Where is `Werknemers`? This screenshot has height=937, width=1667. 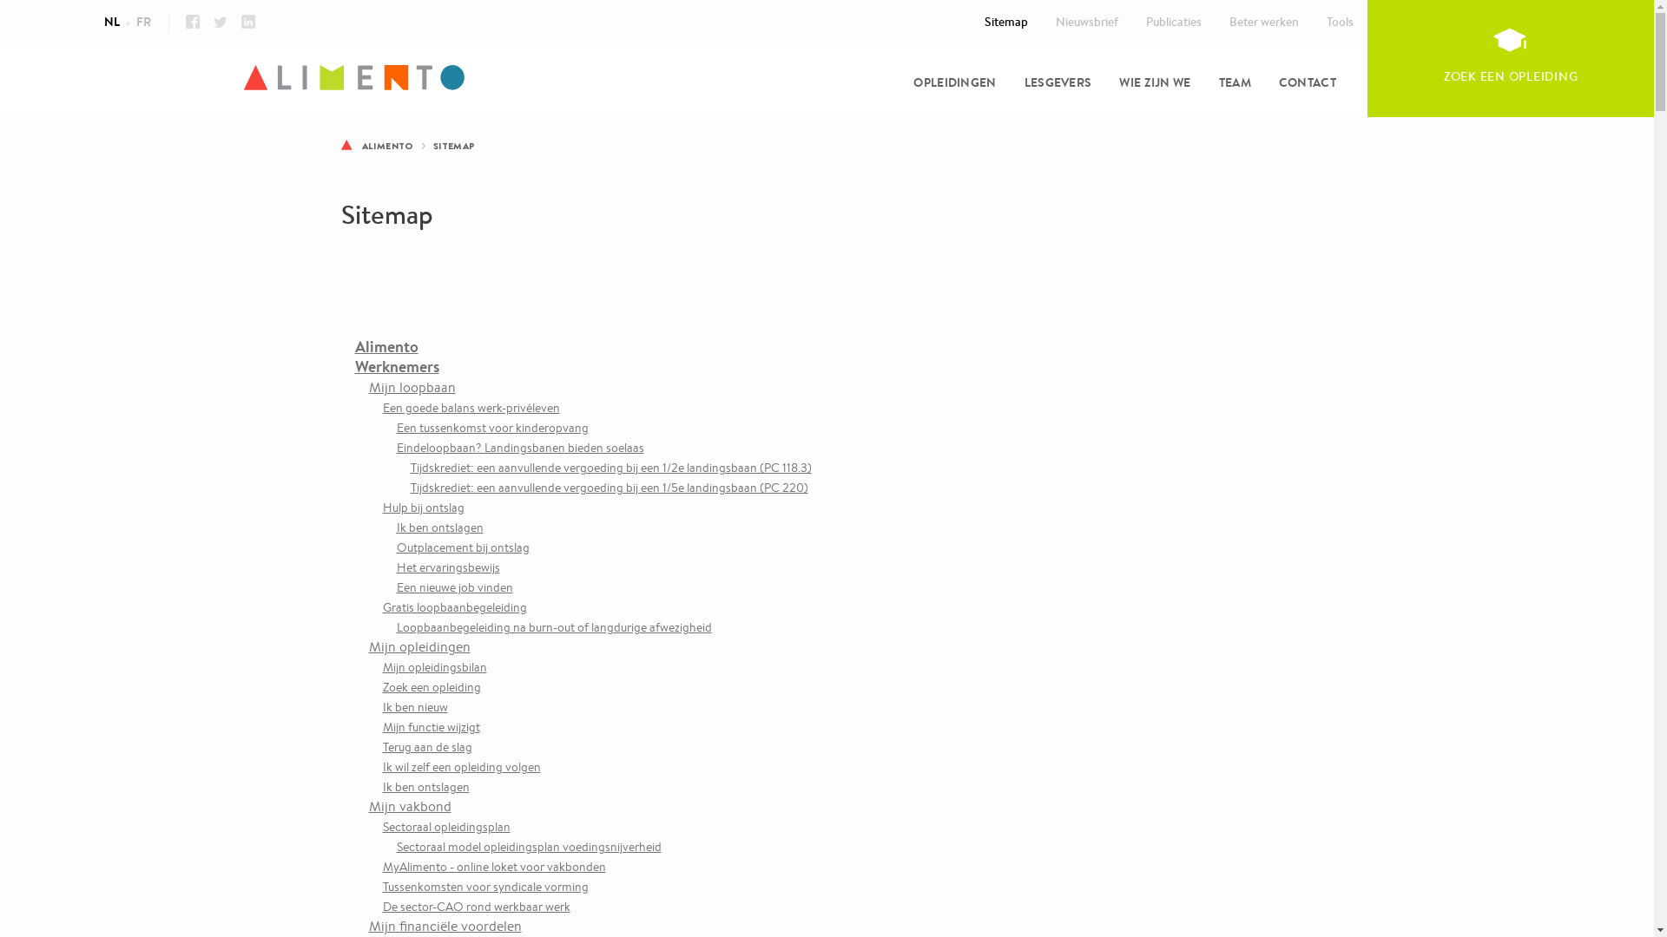
Werknemers is located at coordinates (396, 366).